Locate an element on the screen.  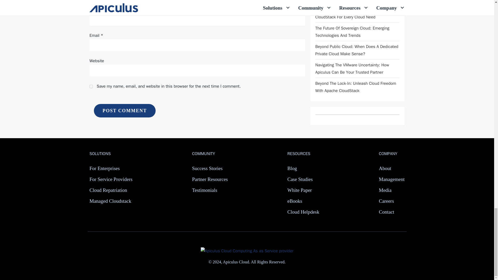
yes is located at coordinates (91, 87).